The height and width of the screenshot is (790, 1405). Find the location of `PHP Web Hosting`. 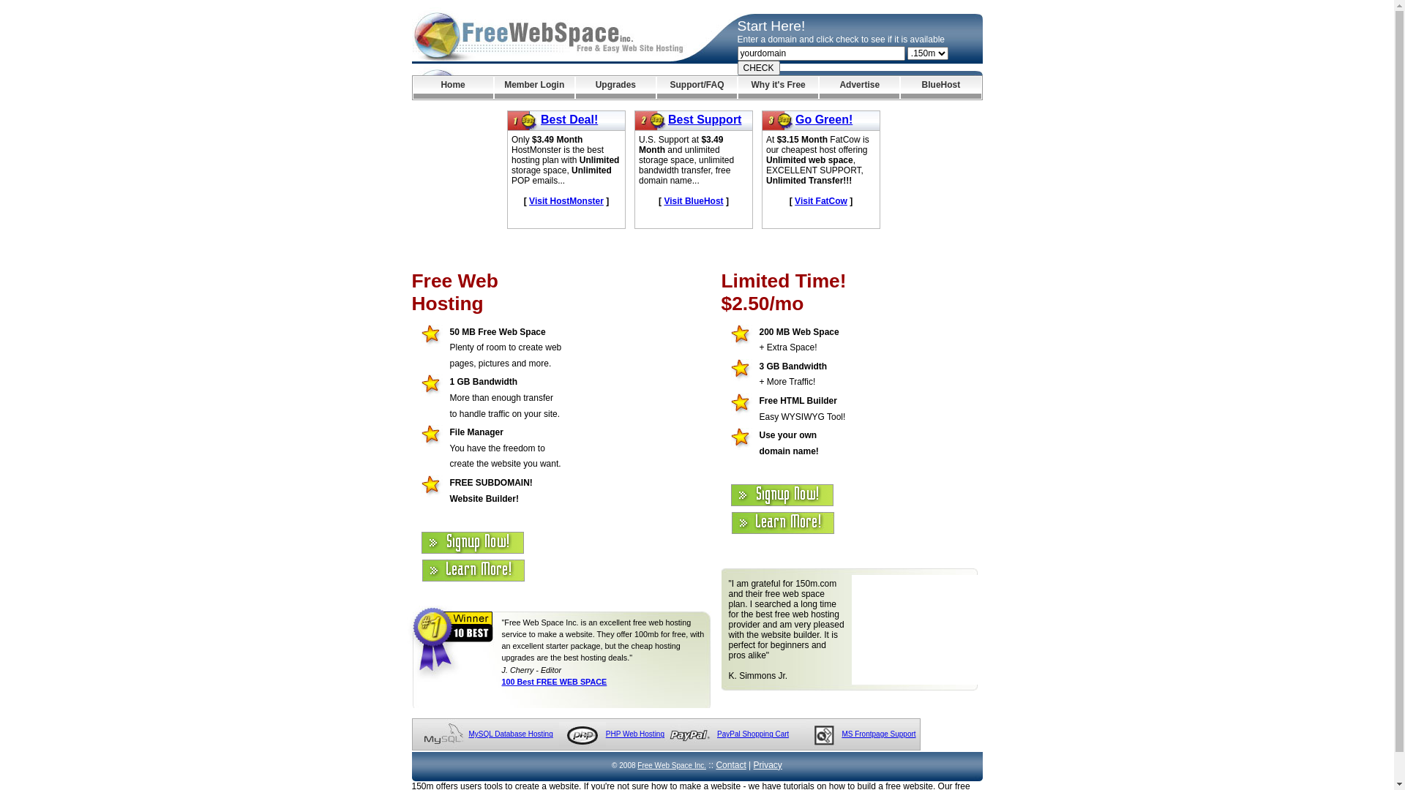

PHP Web Hosting is located at coordinates (635, 734).